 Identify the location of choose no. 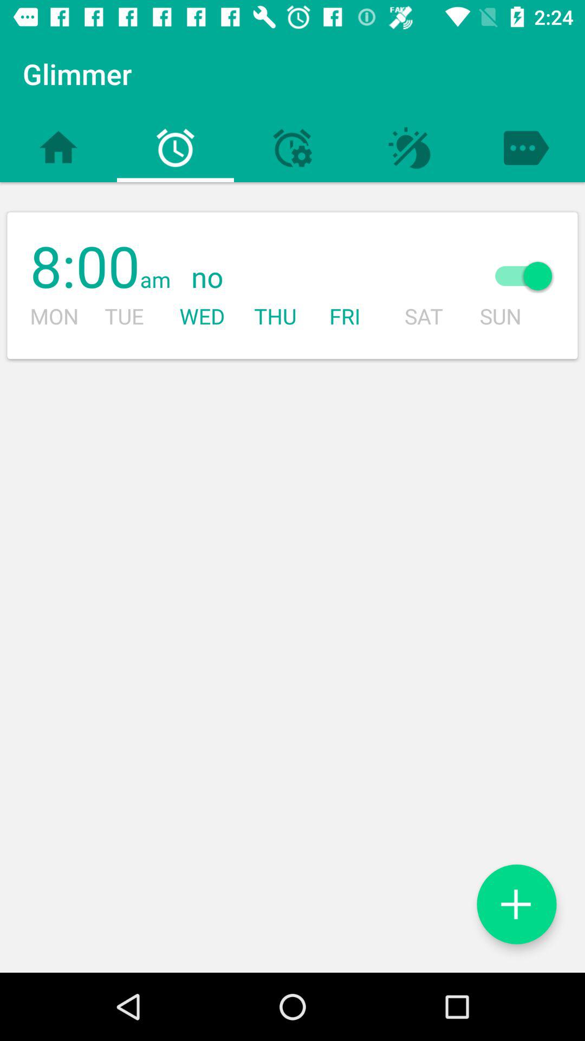
(317, 278).